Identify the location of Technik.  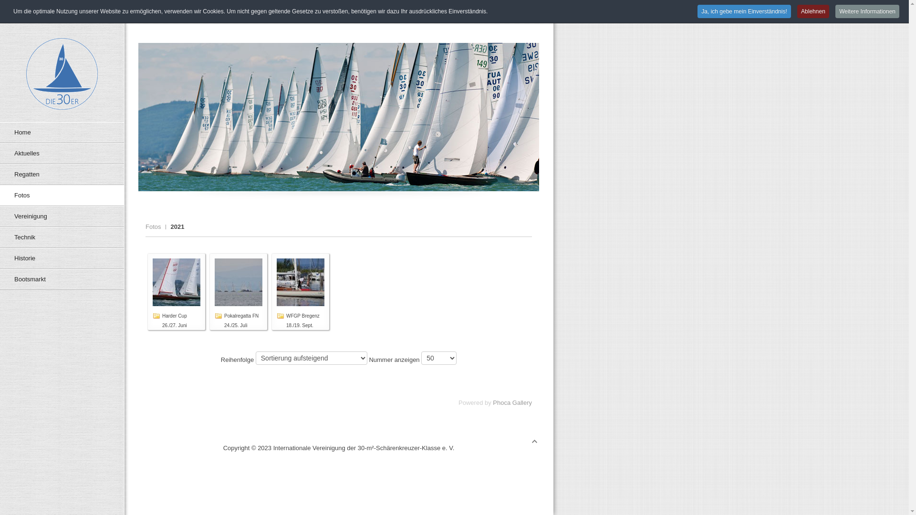
(62, 237).